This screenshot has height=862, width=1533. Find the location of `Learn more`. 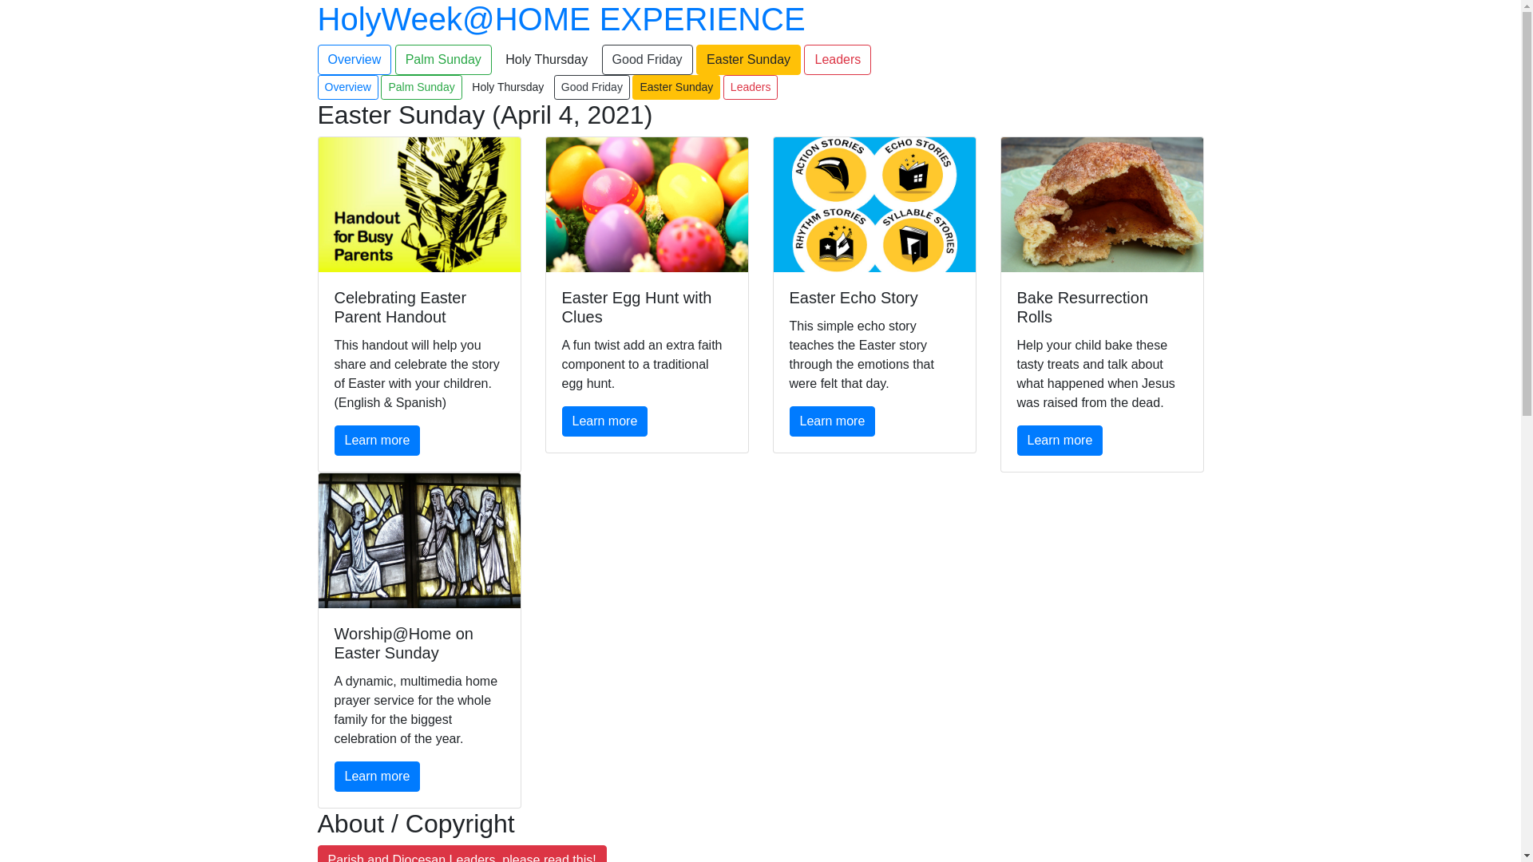

Learn more is located at coordinates (377, 777).